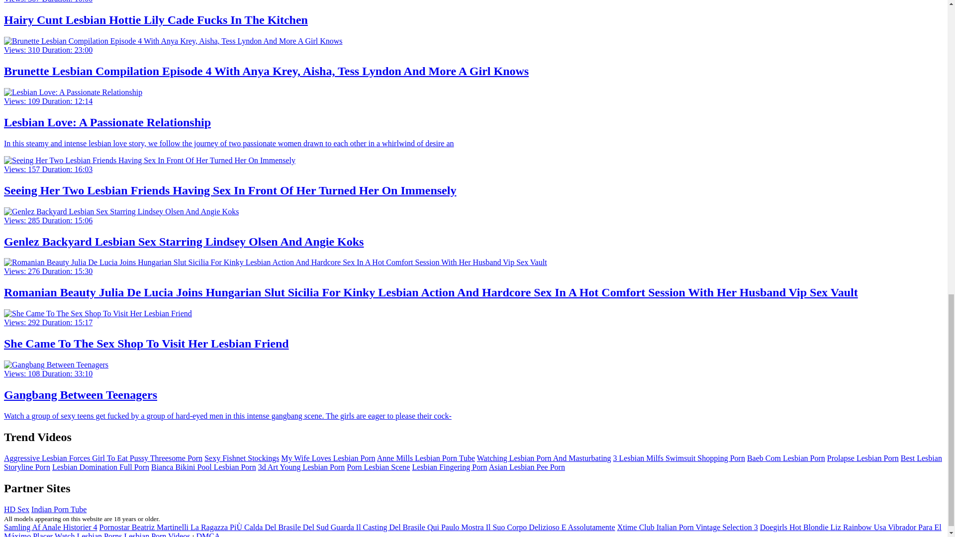 The width and height of the screenshot is (955, 537). Describe the element at coordinates (678, 457) in the screenshot. I see `3 Lesbian Milfs Swimsuit Shopping Porn` at that location.